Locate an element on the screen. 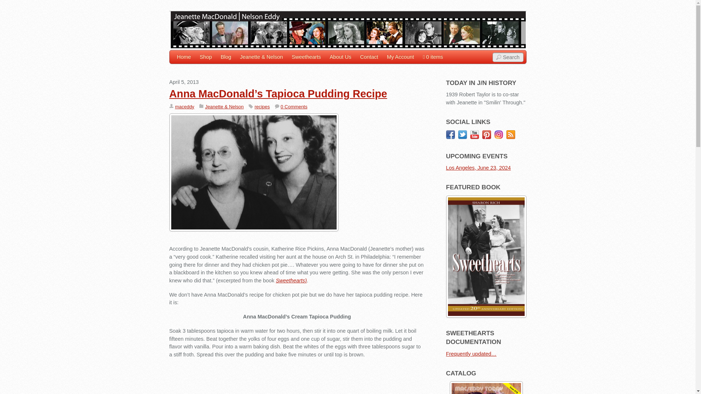 The height and width of the screenshot is (394, 701). Start shopping is located at coordinates (433, 57).